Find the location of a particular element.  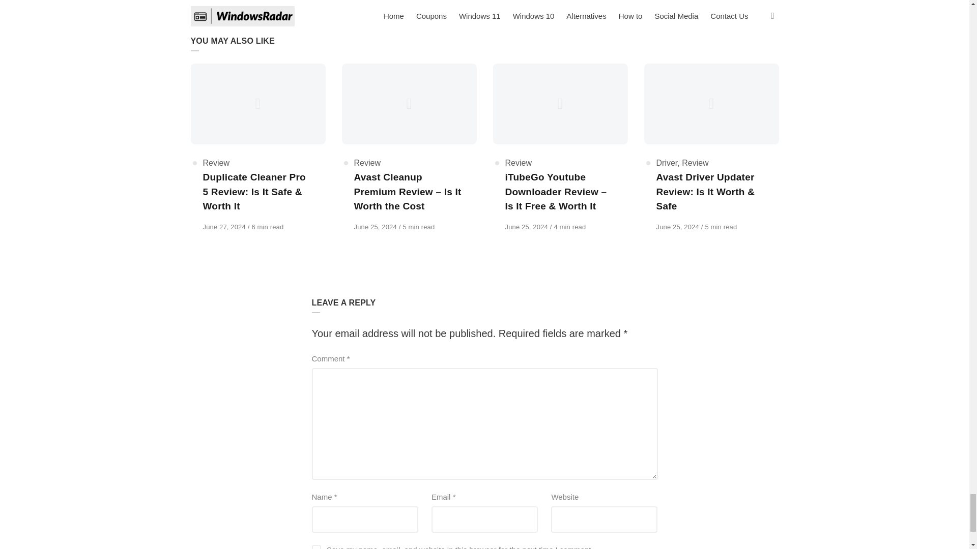

June 25, 2024 is located at coordinates (679, 227).